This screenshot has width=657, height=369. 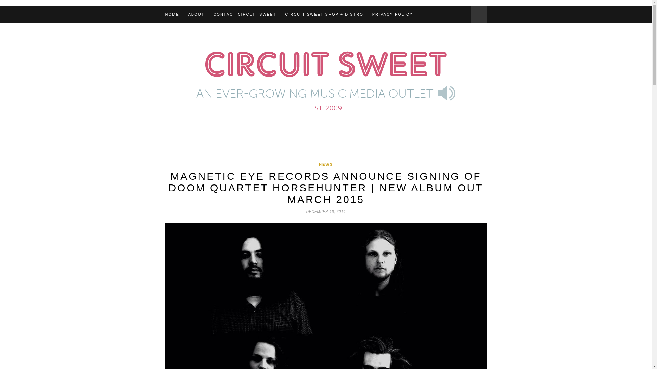 What do you see at coordinates (326, 164) in the screenshot?
I see `View all posts in News` at bounding box center [326, 164].